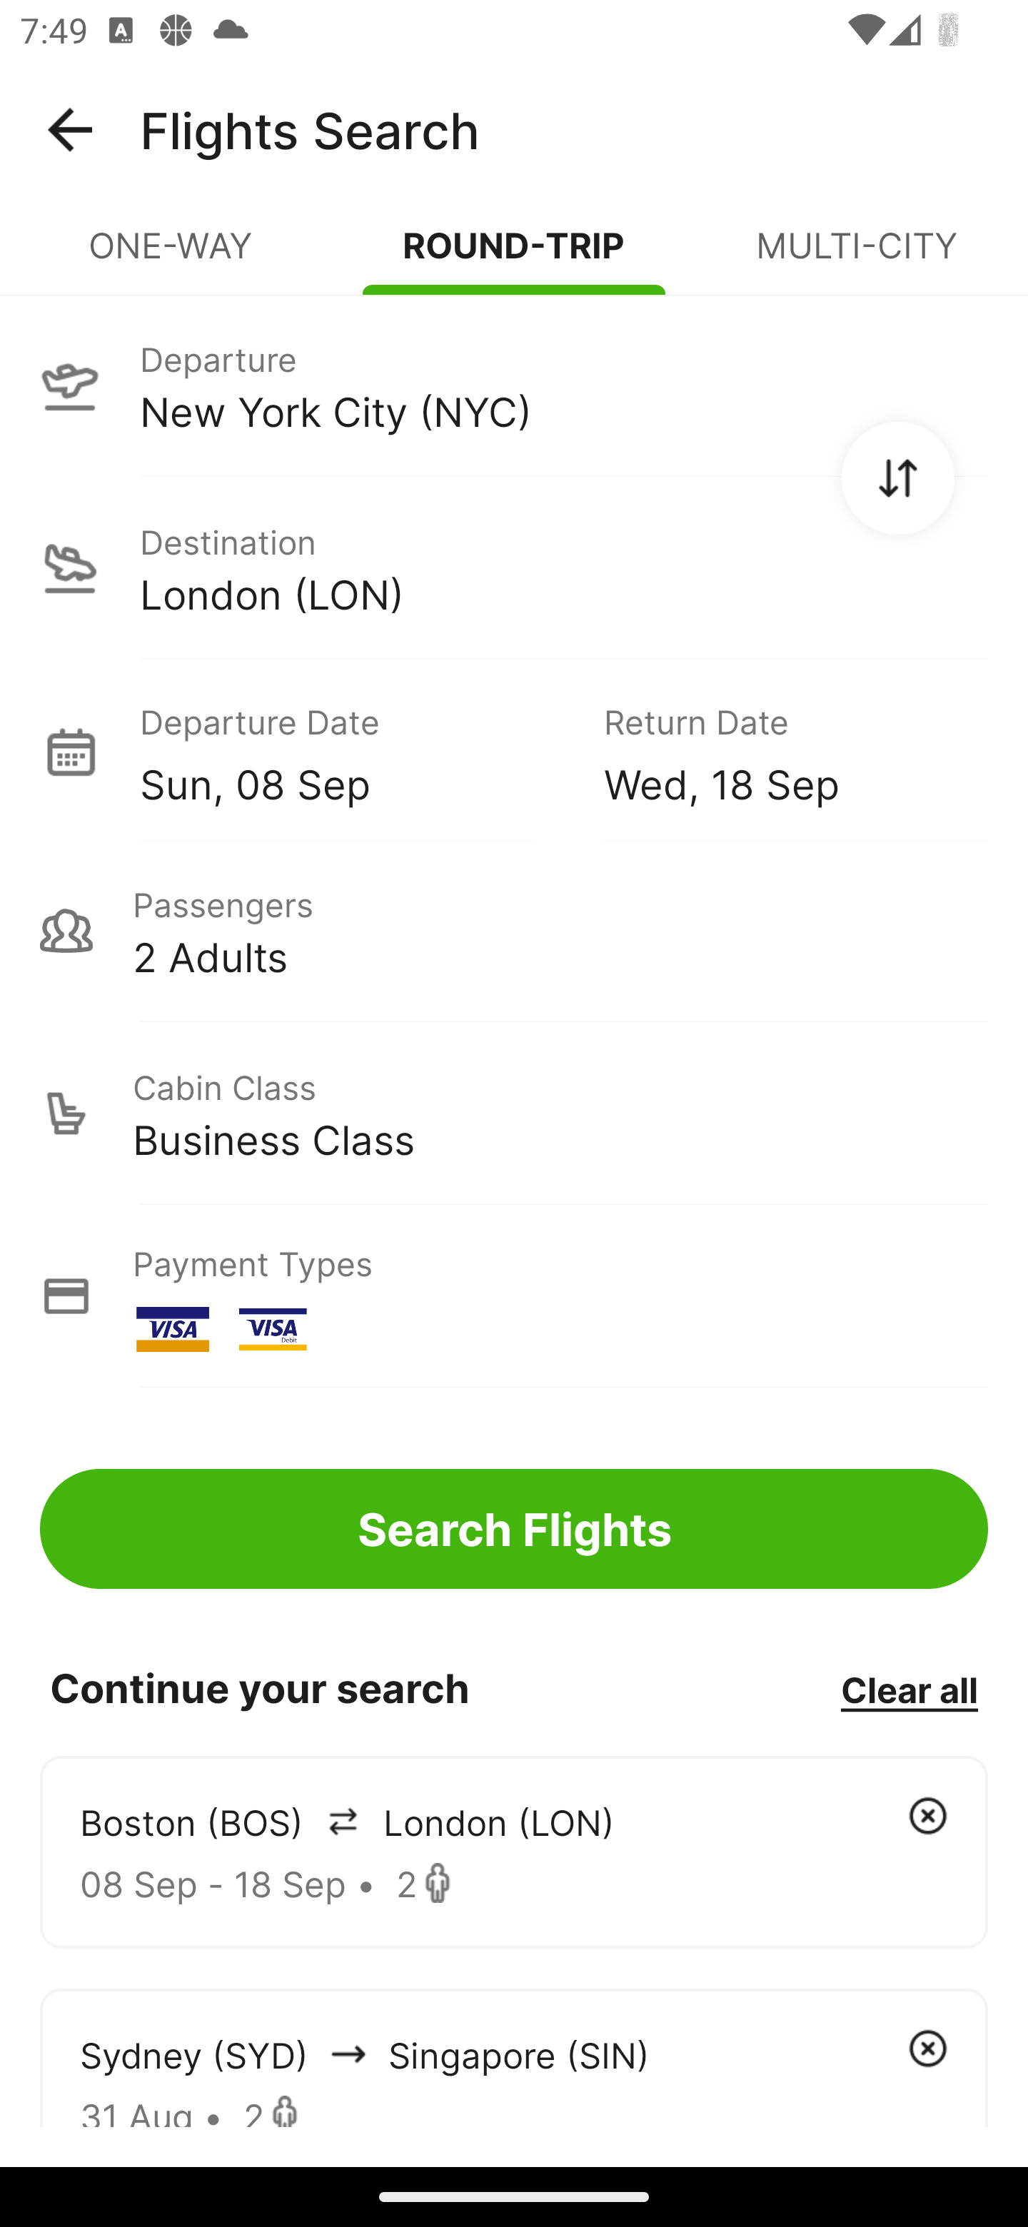 The width and height of the screenshot is (1028, 2227). Describe the element at coordinates (514, 1113) in the screenshot. I see `Cabin Class Business Class` at that location.